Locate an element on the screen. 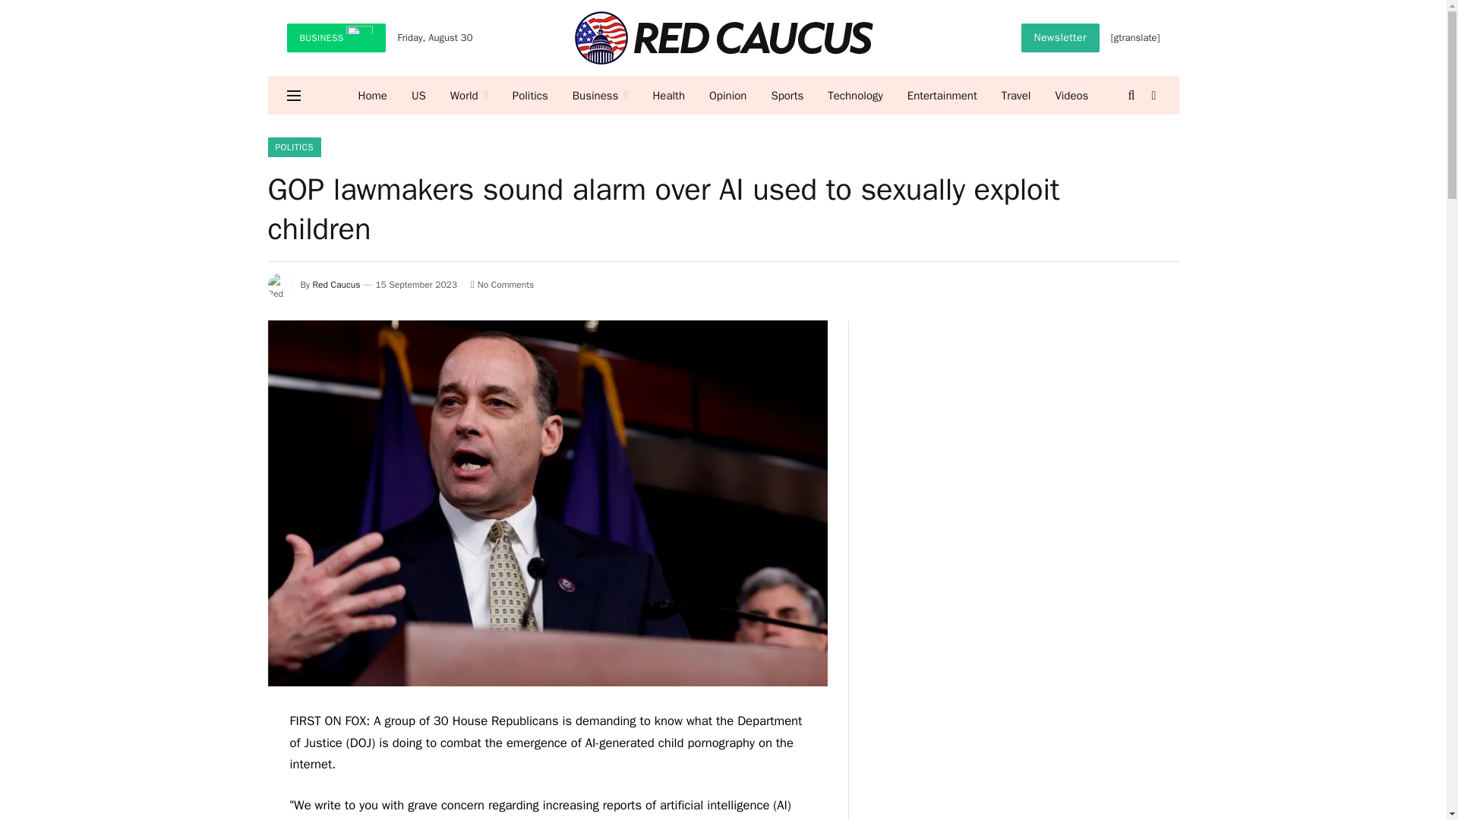 The height and width of the screenshot is (820, 1458). US is located at coordinates (419, 96).